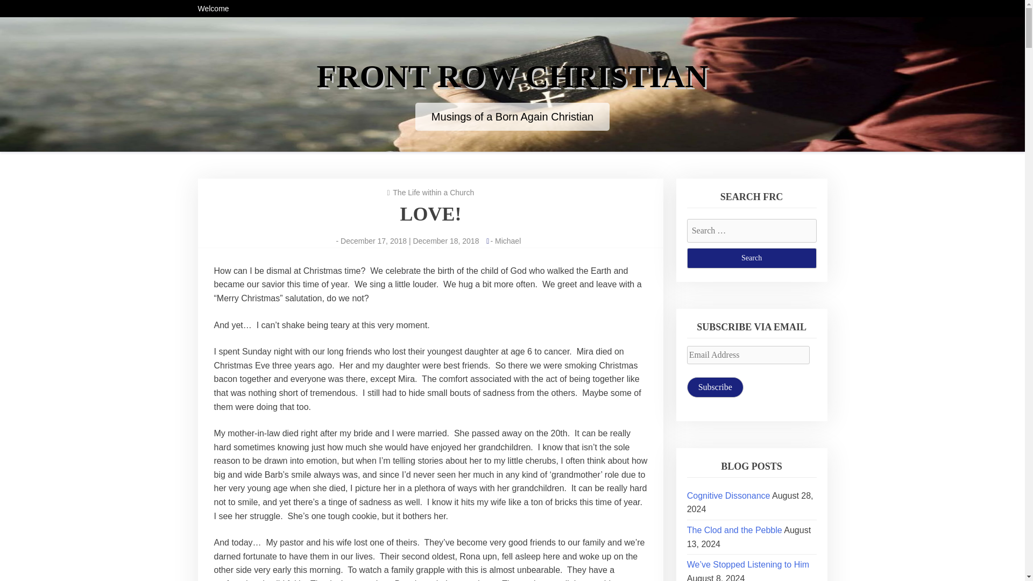  Describe the element at coordinates (433, 193) in the screenshot. I see `The Life within a Church` at that location.